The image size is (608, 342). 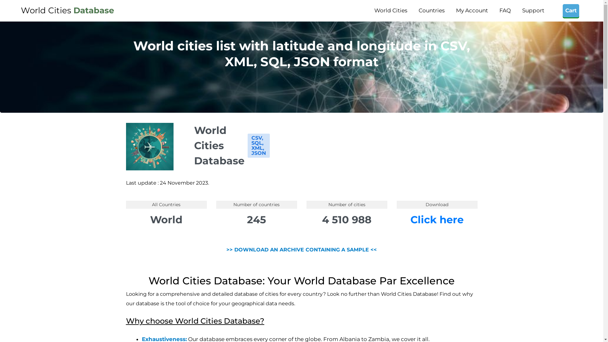 What do you see at coordinates (533, 11) in the screenshot?
I see `Support` at bounding box center [533, 11].